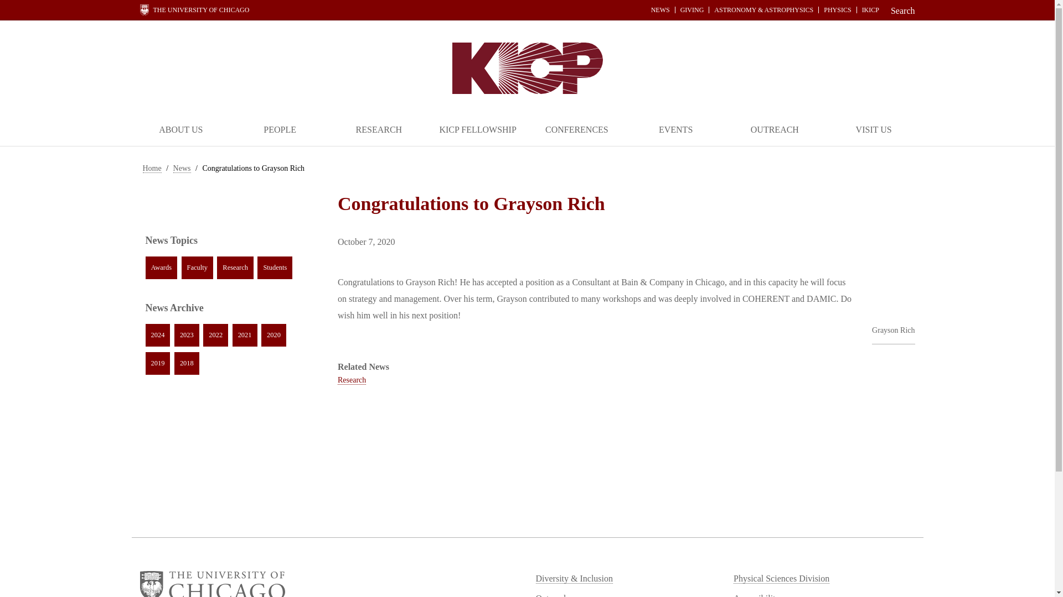  Describe the element at coordinates (874, 130) in the screenshot. I see `VISIT US` at that location.